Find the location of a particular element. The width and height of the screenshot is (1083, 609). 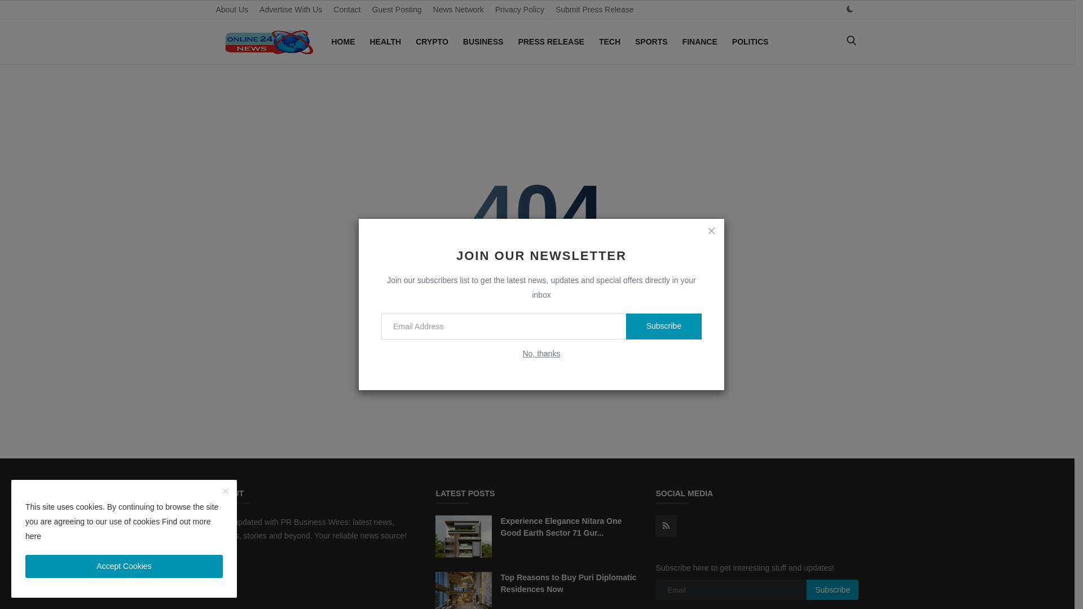

News Network is located at coordinates (458, 10).